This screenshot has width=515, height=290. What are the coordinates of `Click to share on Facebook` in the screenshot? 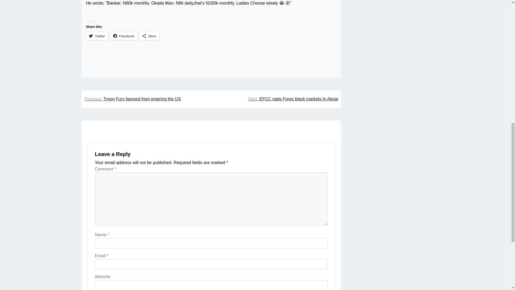 It's located at (124, 36).